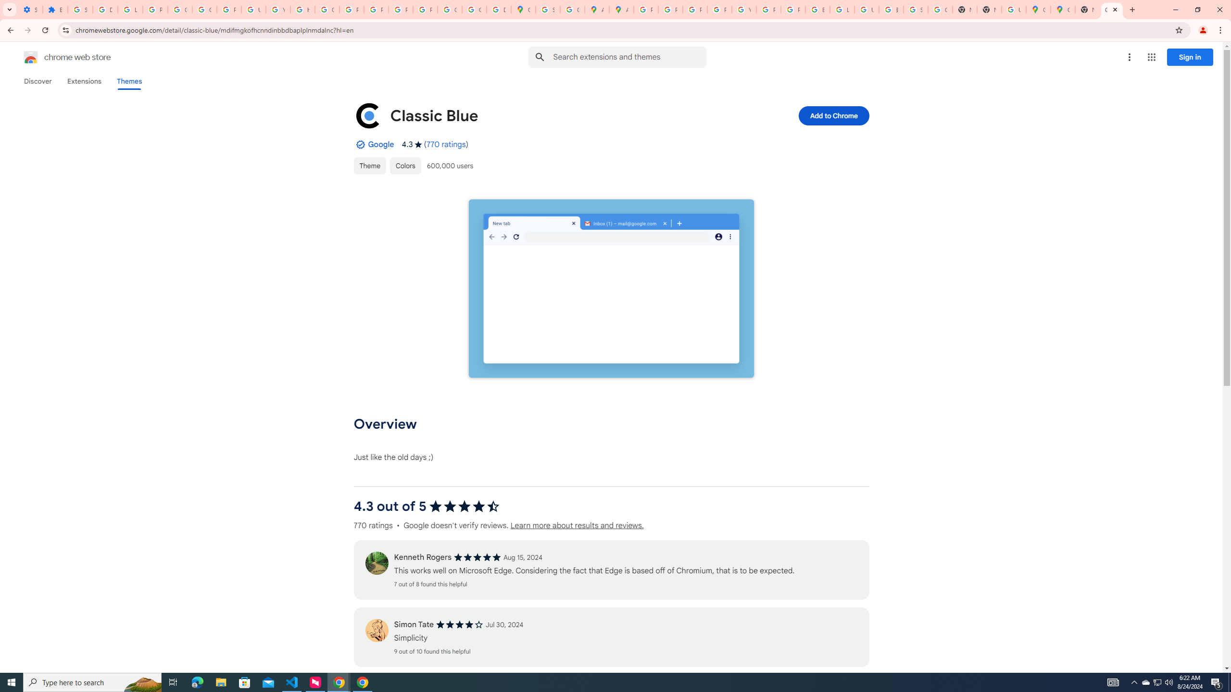 The image size is (1231, 692). Describe the element at coordinates (523, 10) in the screenshot. I see `Google Maps` at that location.